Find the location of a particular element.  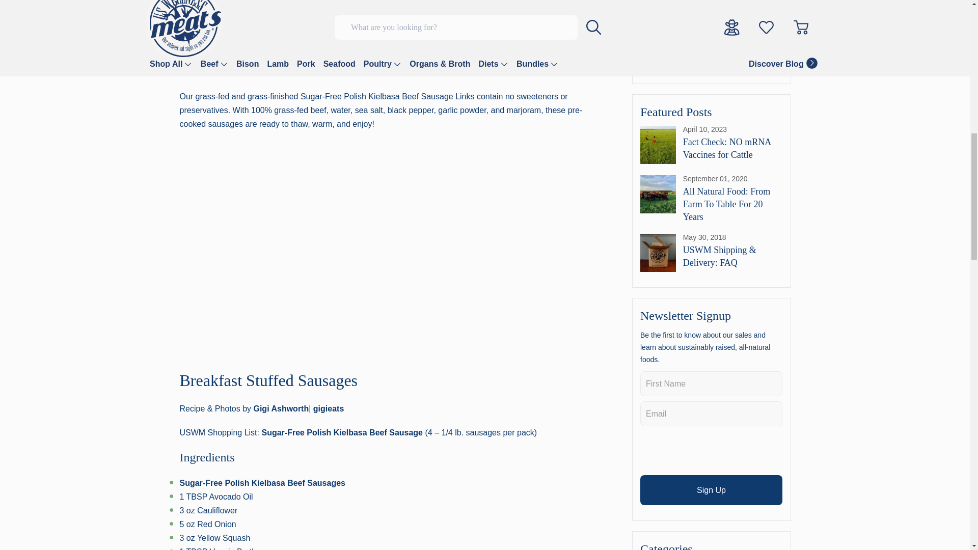

Sign Up is located at coordinates (711, 490).